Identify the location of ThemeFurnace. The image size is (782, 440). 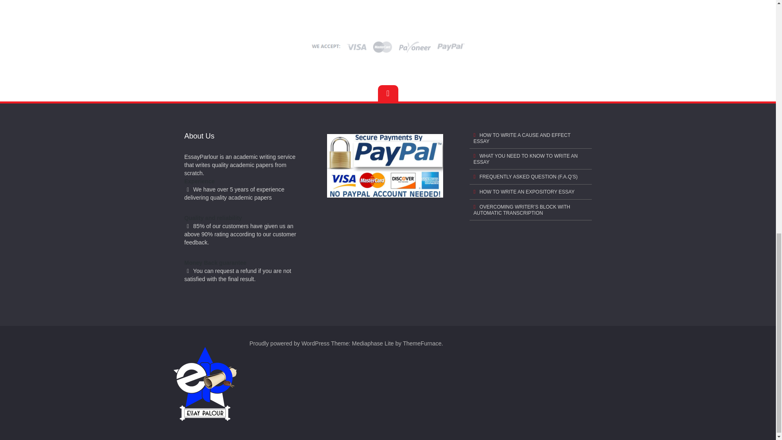
(422, 343).